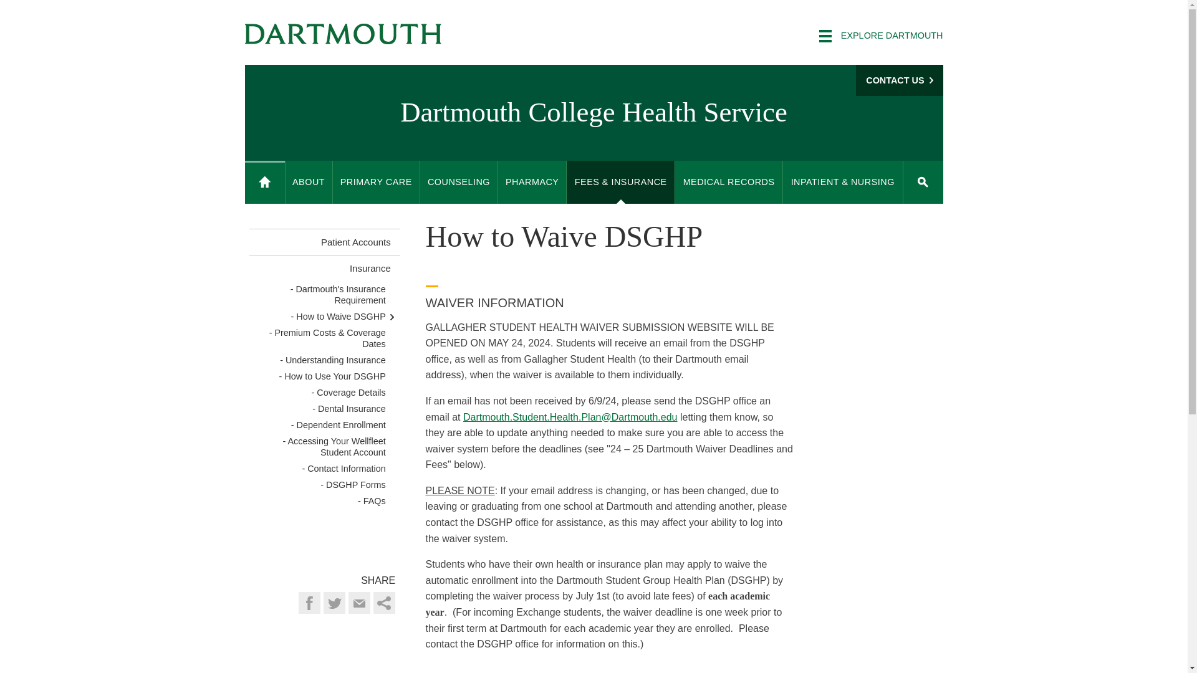 This screenshot has height=673, width=1197. What do you see at coordinates (264, 182) in the screenshot?
I see `Home` at bounding box center [264, 182].